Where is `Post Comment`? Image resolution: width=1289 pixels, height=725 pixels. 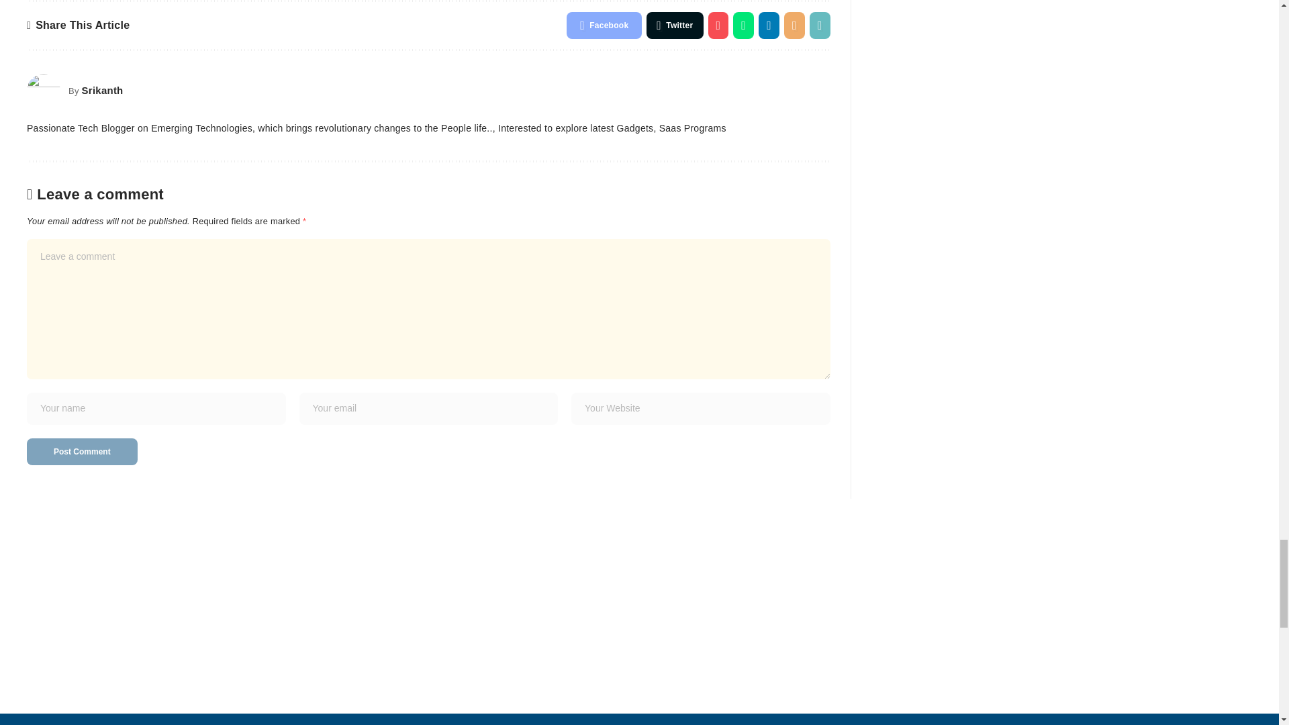 Post Comment is located at coordinates (82, 452).